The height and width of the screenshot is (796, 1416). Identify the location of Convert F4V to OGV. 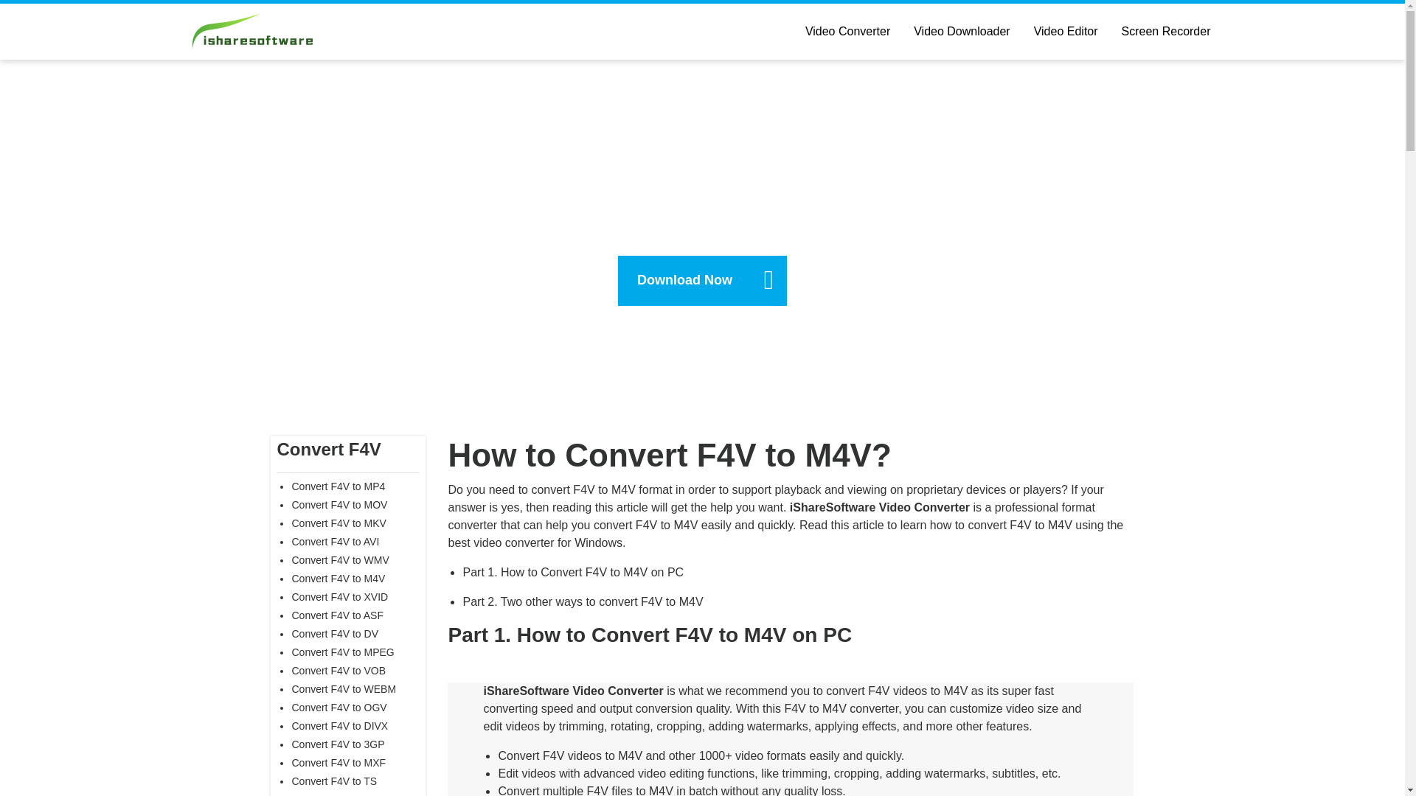
(339, 707).